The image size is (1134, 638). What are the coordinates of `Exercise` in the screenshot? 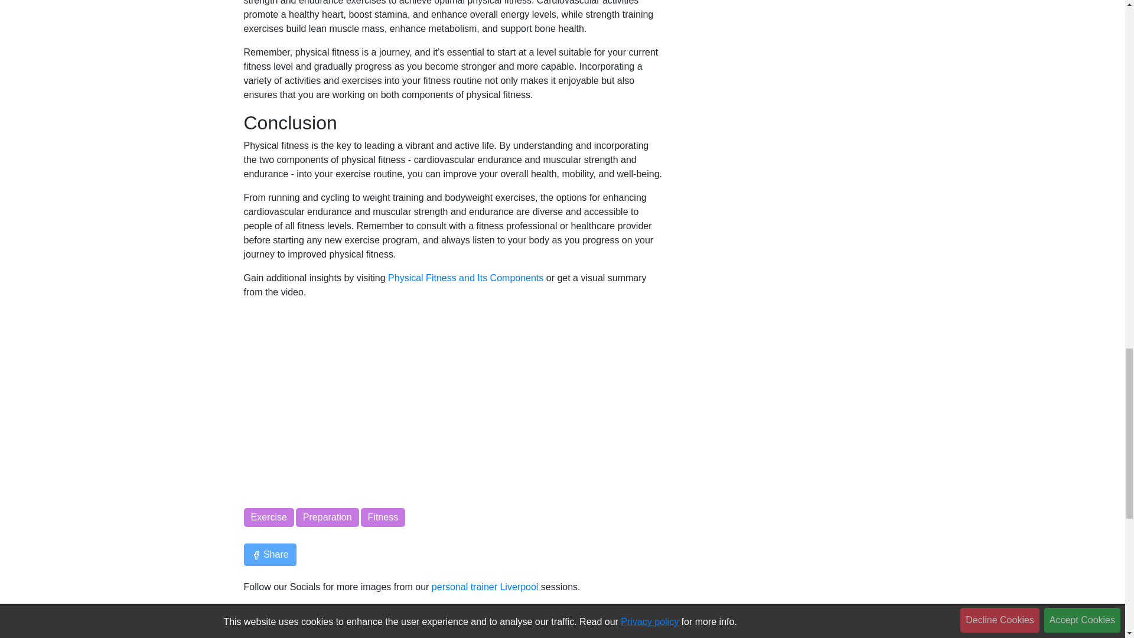 It's located at (268, 517).